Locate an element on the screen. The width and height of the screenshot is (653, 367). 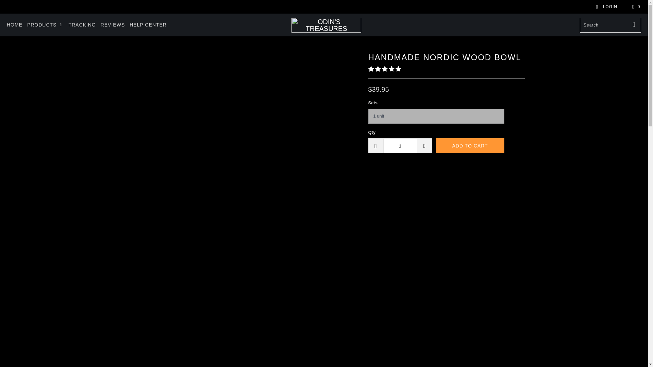
HOME is located at coordinates (14, 25).